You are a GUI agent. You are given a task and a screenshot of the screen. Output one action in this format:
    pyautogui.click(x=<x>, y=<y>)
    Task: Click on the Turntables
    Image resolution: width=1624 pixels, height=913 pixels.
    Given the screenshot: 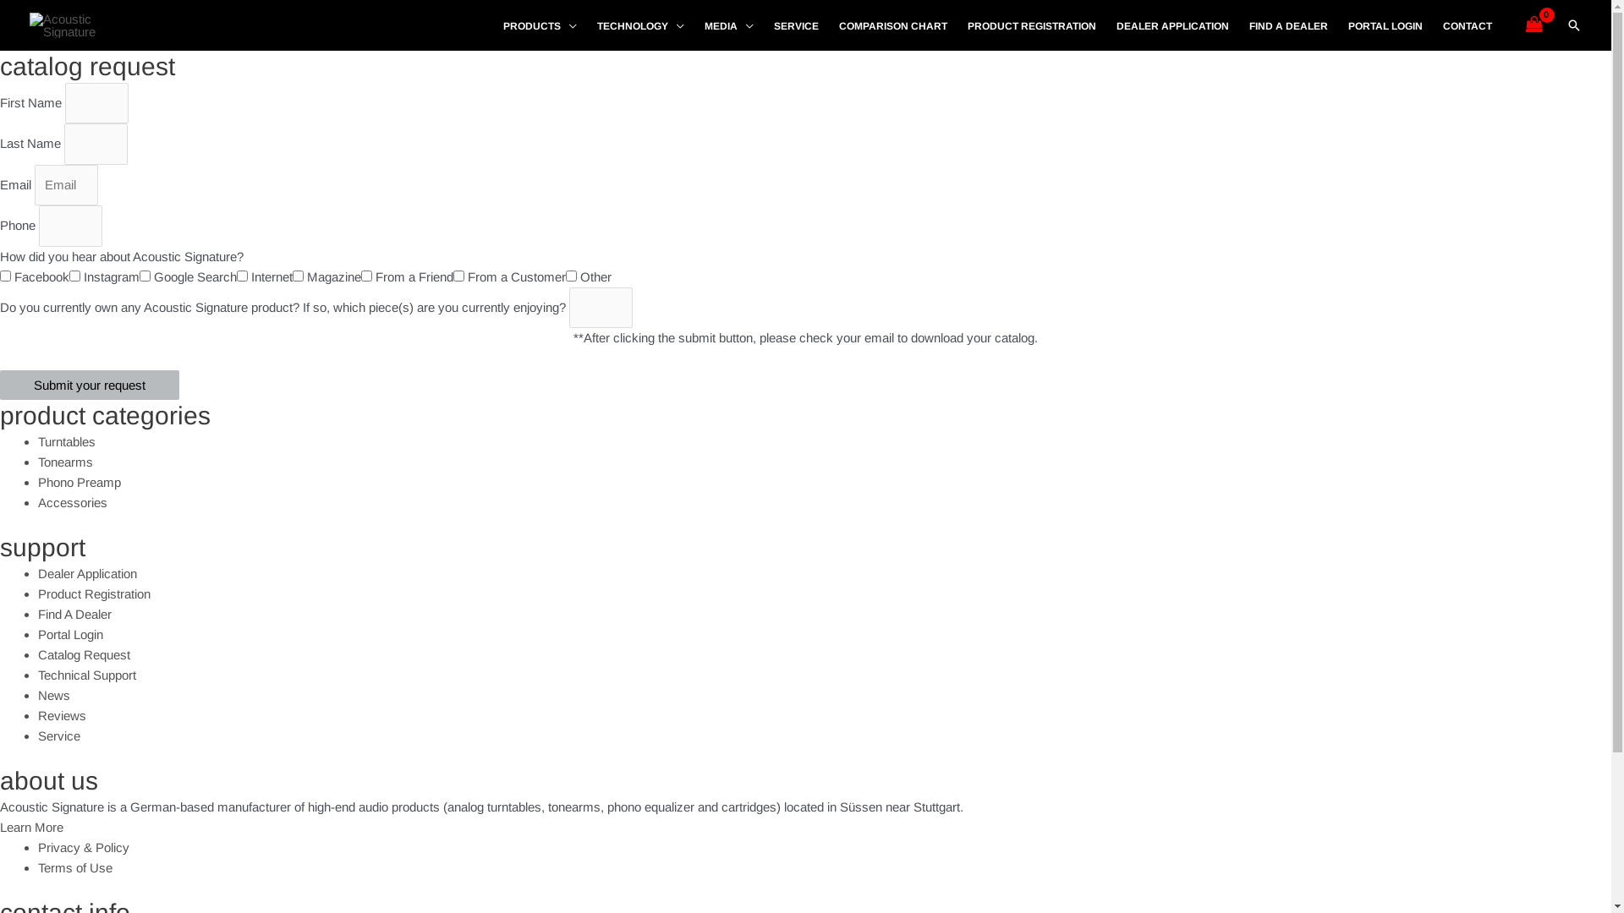 What is the action you would take?
    pyautogui.click(x=67, y=441)
    